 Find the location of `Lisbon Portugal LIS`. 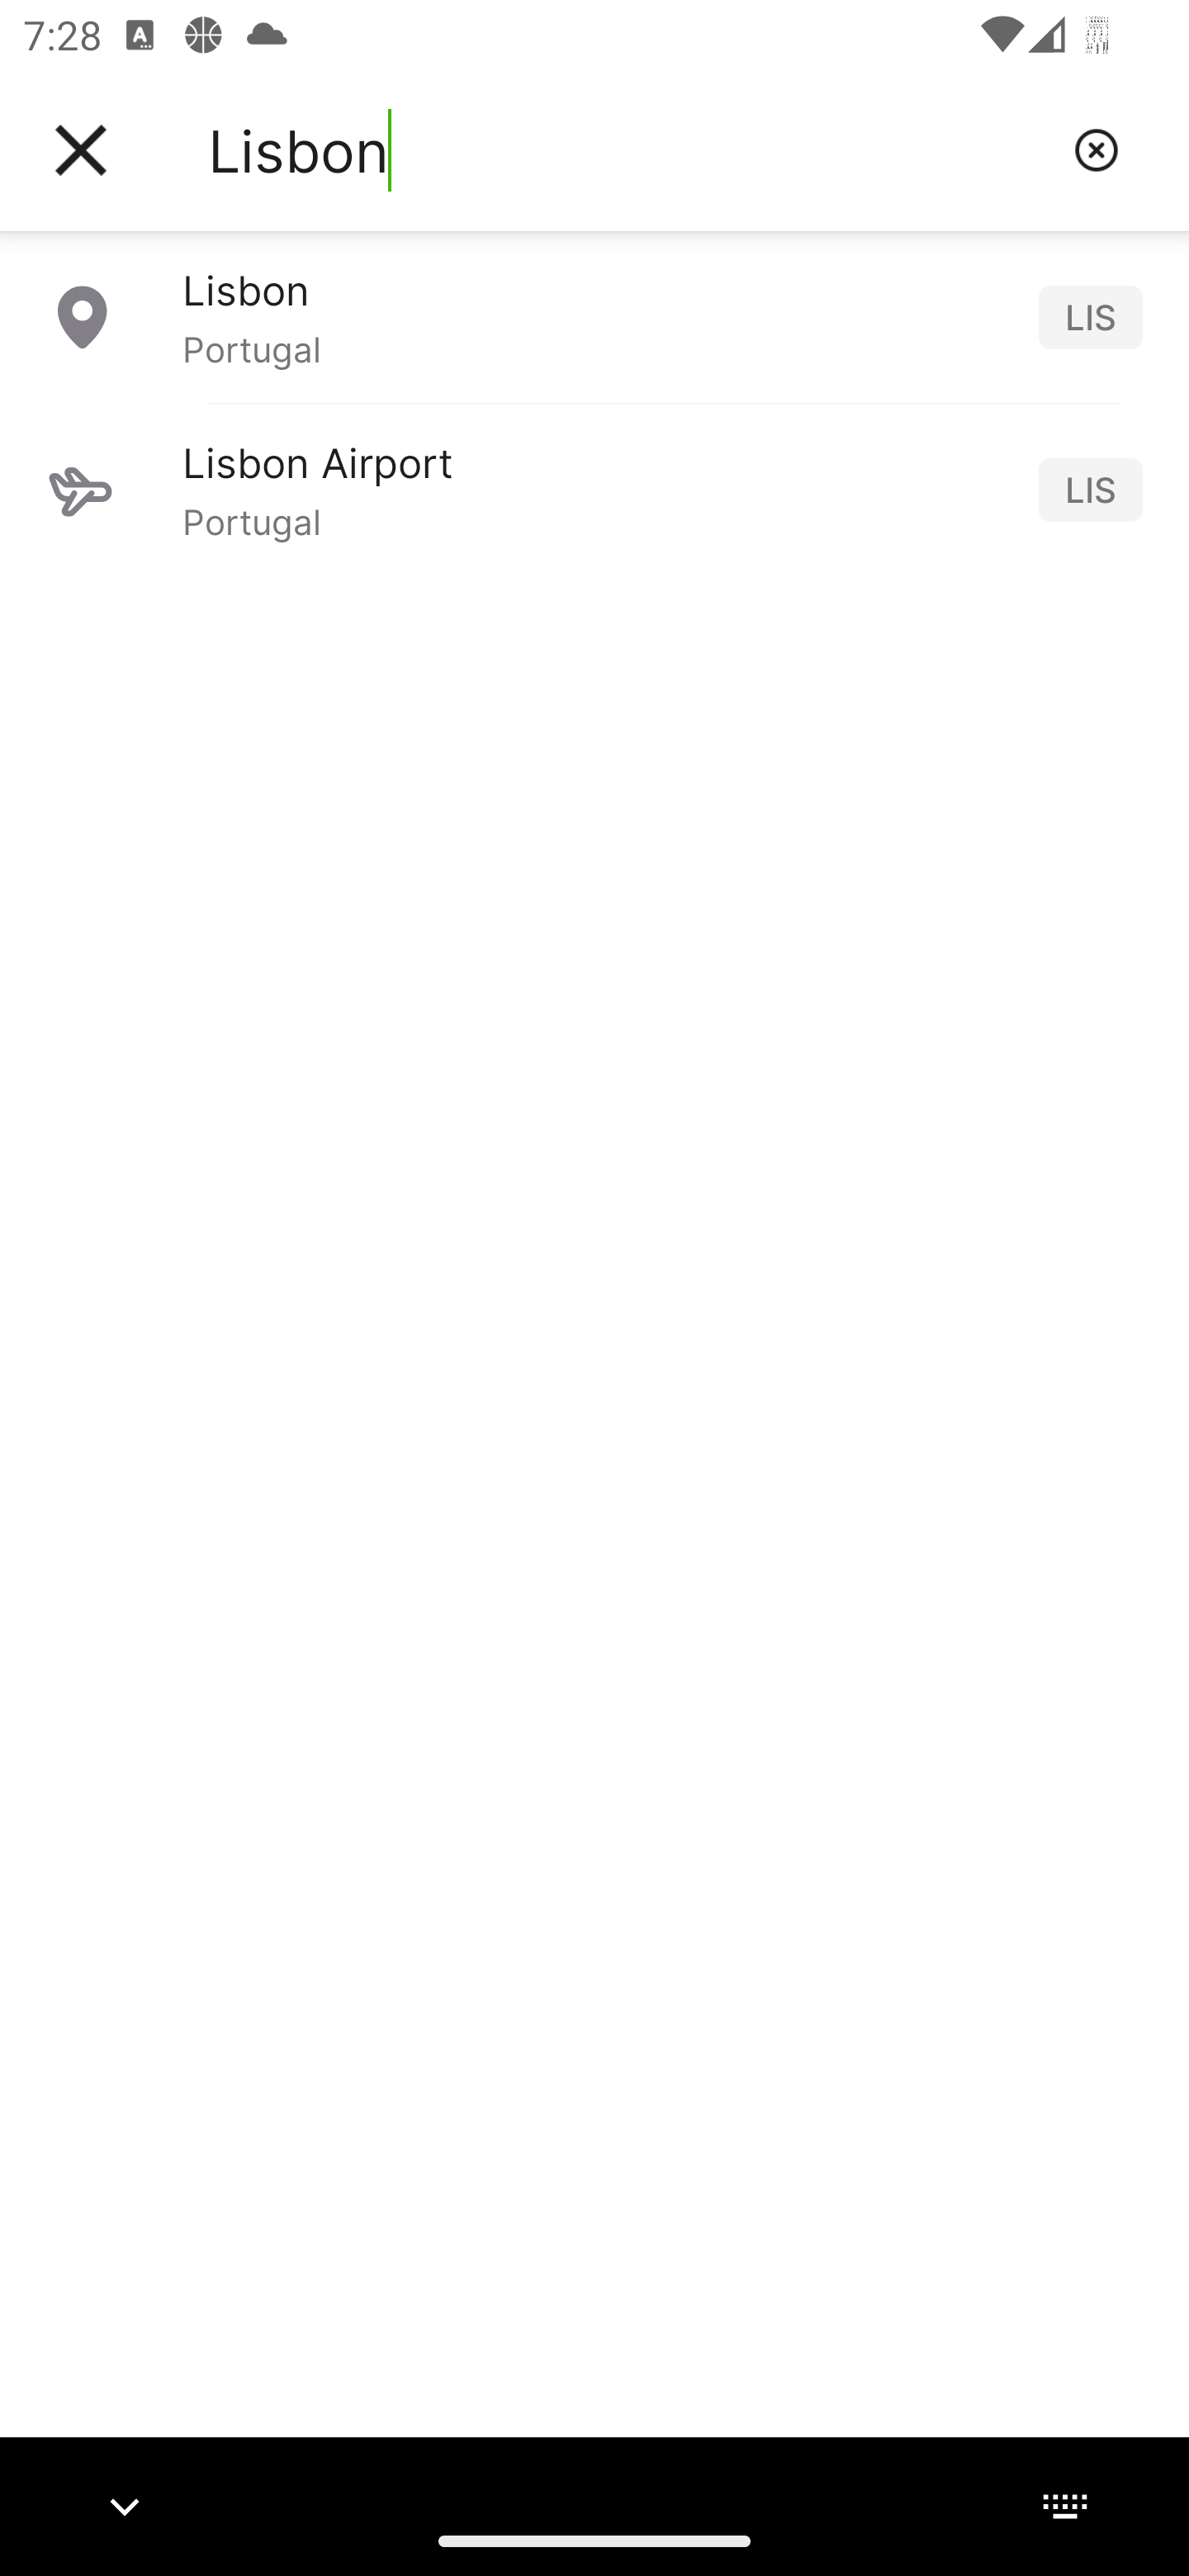

Lisbon Portugal LIS is located at coordinates (594, 316).